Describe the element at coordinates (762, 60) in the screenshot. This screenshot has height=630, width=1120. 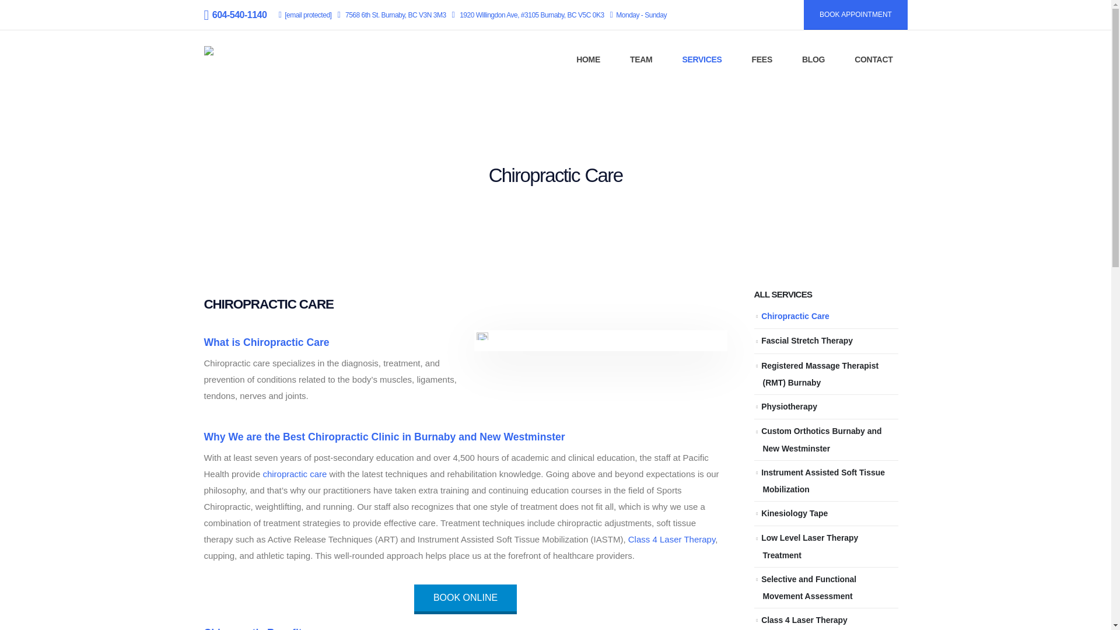
I see `FEES` at that location.